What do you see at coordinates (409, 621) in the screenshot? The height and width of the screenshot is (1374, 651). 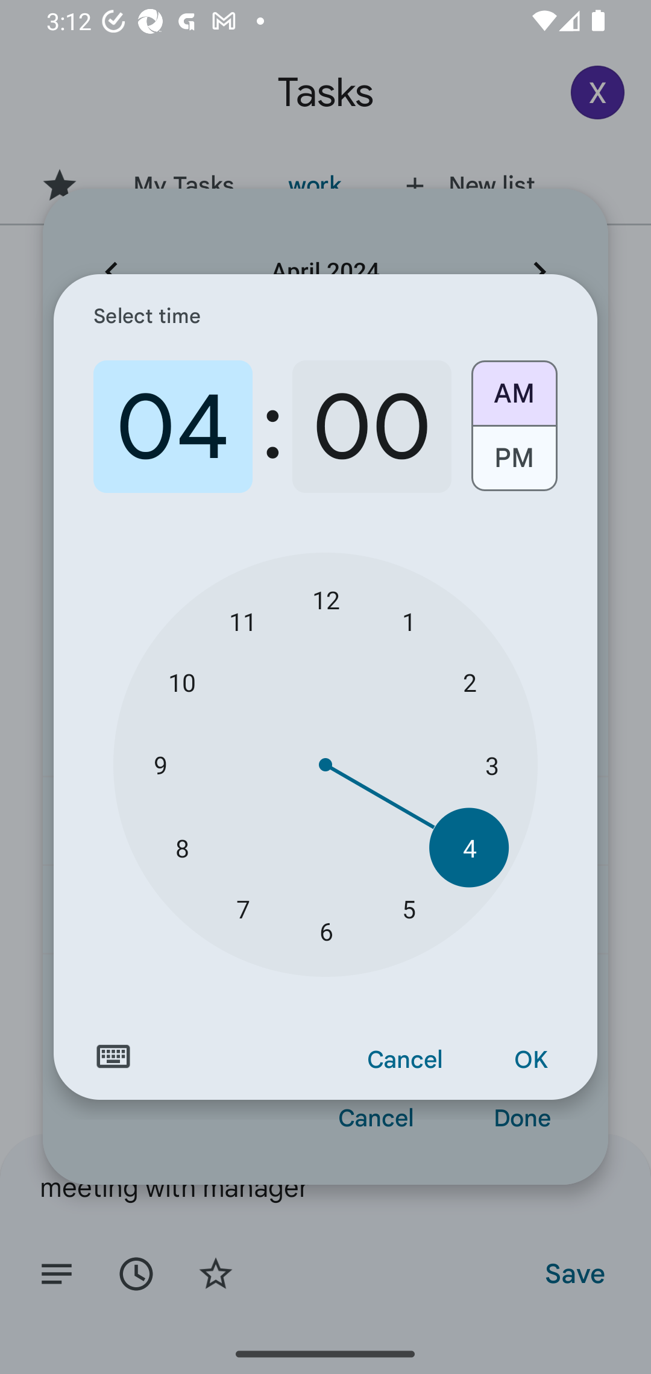 I see `1 1 o'clock` at bounding box center [409, 621].